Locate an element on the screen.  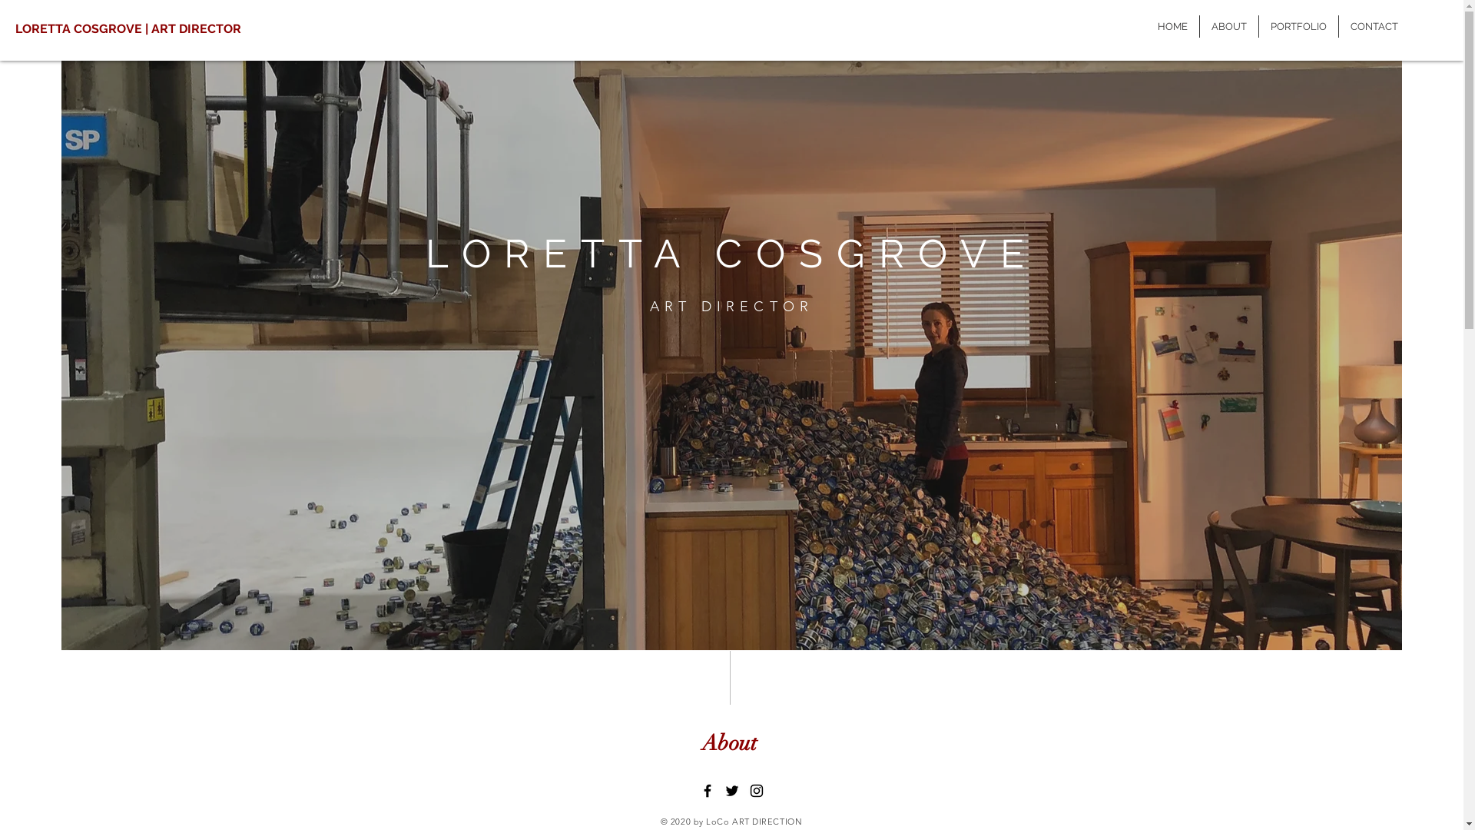
CONTACT is located at coordinates (1374, 26).